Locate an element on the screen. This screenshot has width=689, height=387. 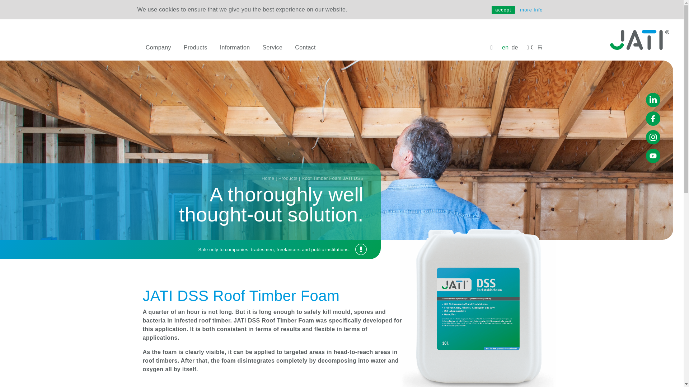
more info is located at coordinates (531, 10).